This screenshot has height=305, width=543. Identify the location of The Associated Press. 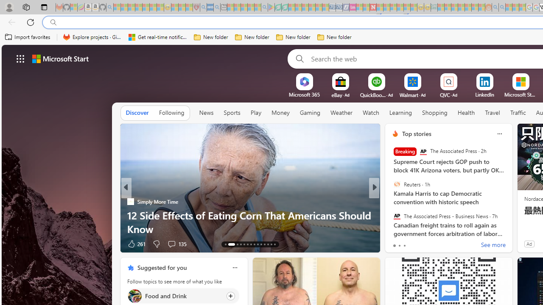
(423, 152).